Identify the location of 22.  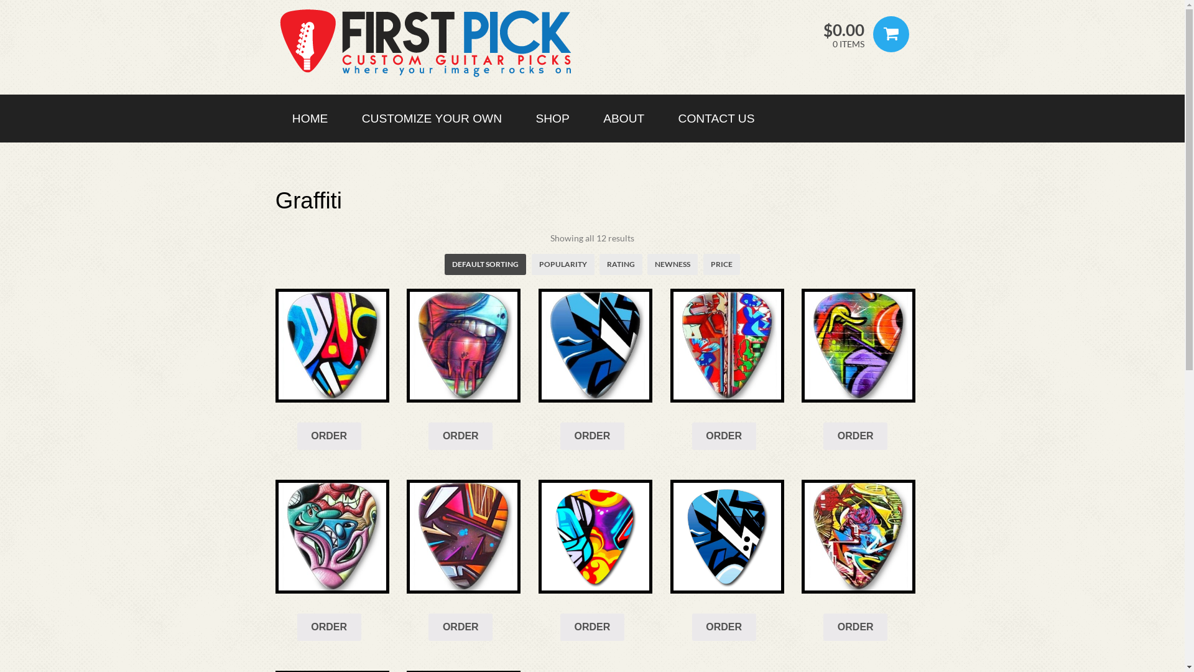
(596, 346).